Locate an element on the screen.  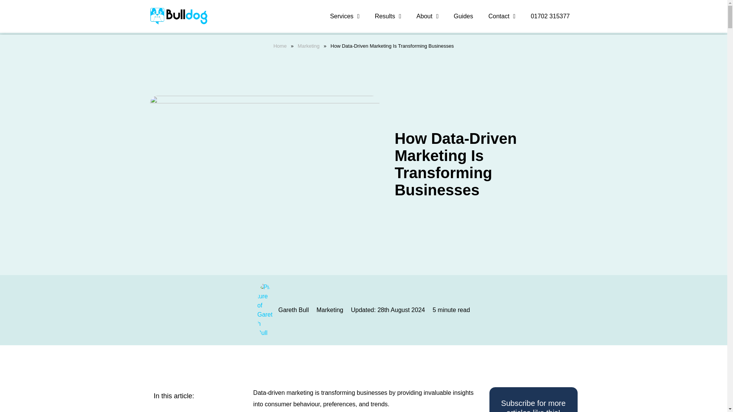
Results is located at coordinates (388, 16).